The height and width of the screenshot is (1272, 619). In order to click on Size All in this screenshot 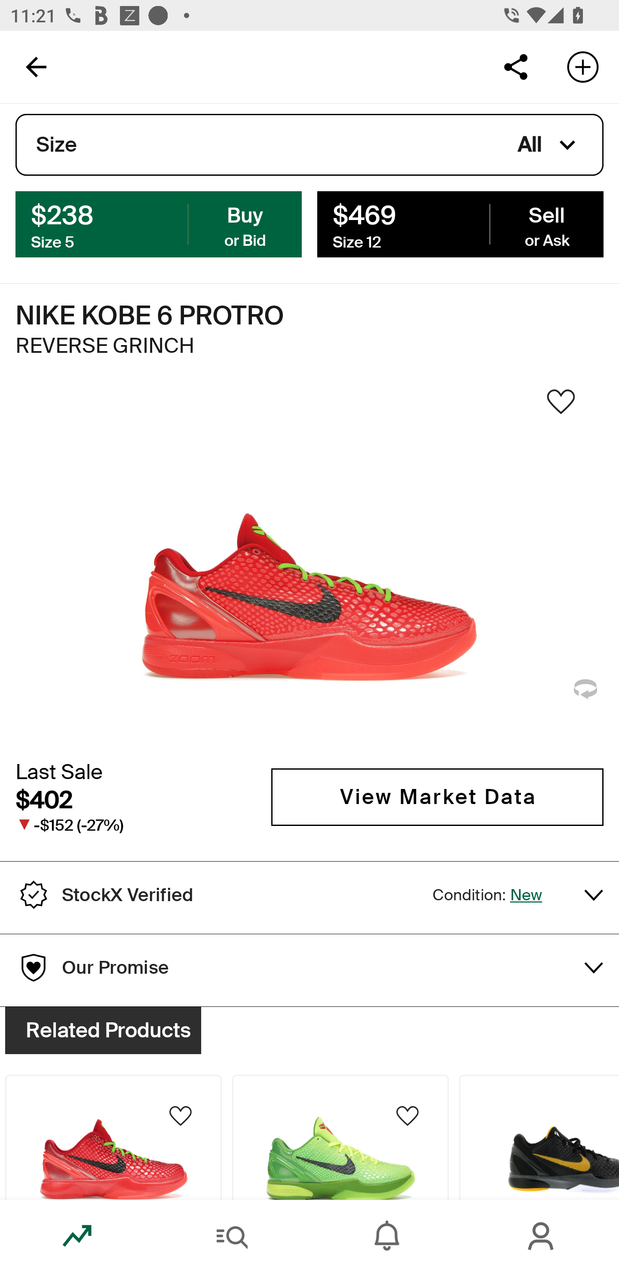, I will do `click(309, 145)`.